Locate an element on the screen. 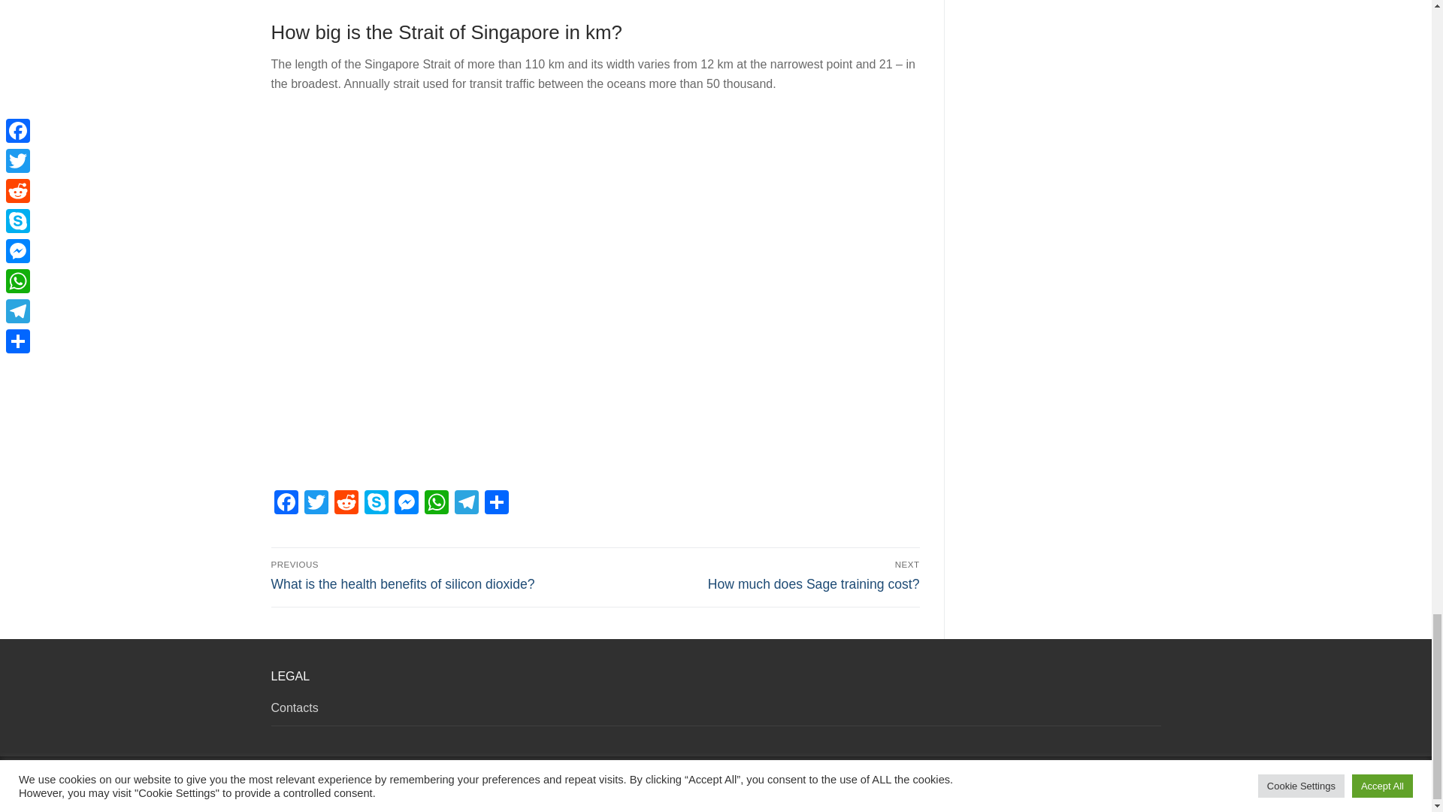  Messenger is located at coordinates (406, 504).